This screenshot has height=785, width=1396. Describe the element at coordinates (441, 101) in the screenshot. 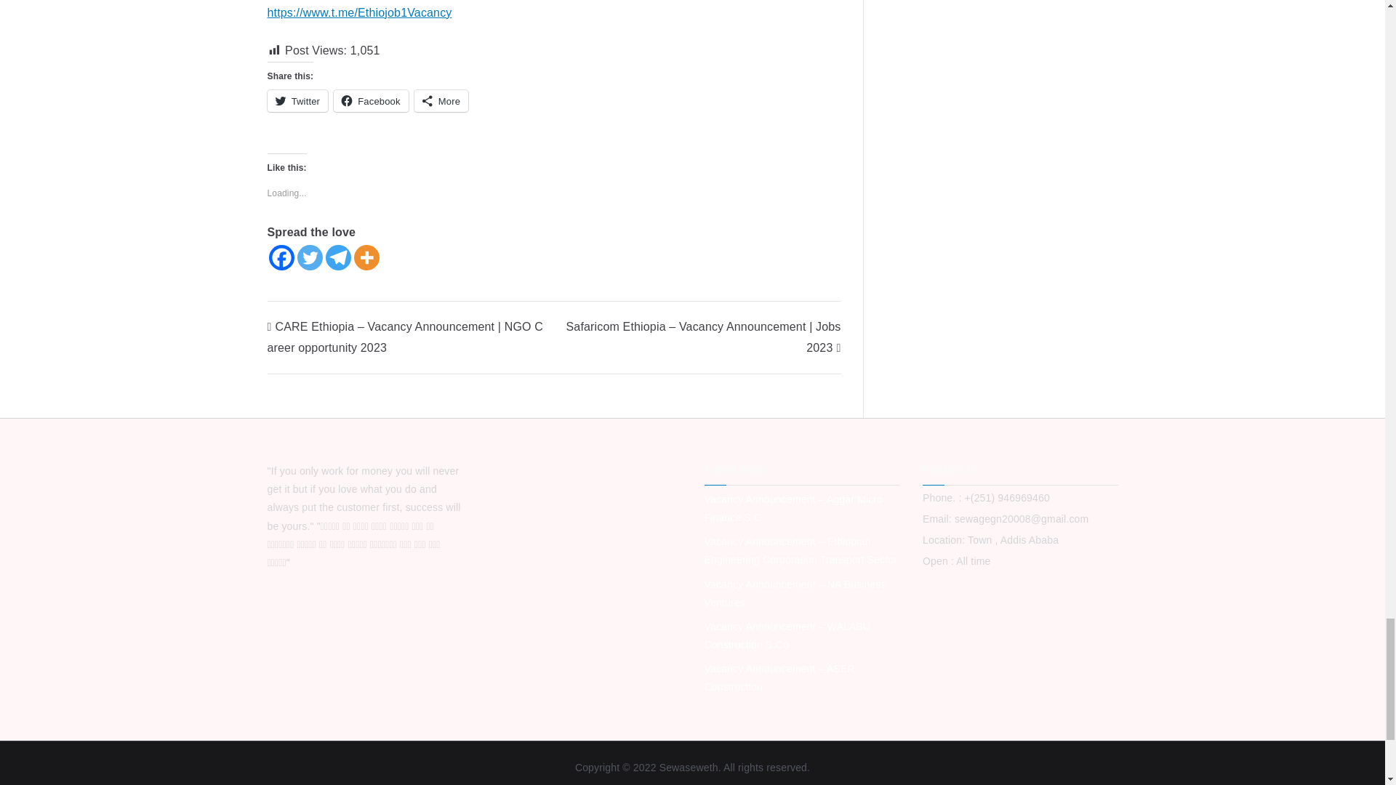

I see `More` at that location.